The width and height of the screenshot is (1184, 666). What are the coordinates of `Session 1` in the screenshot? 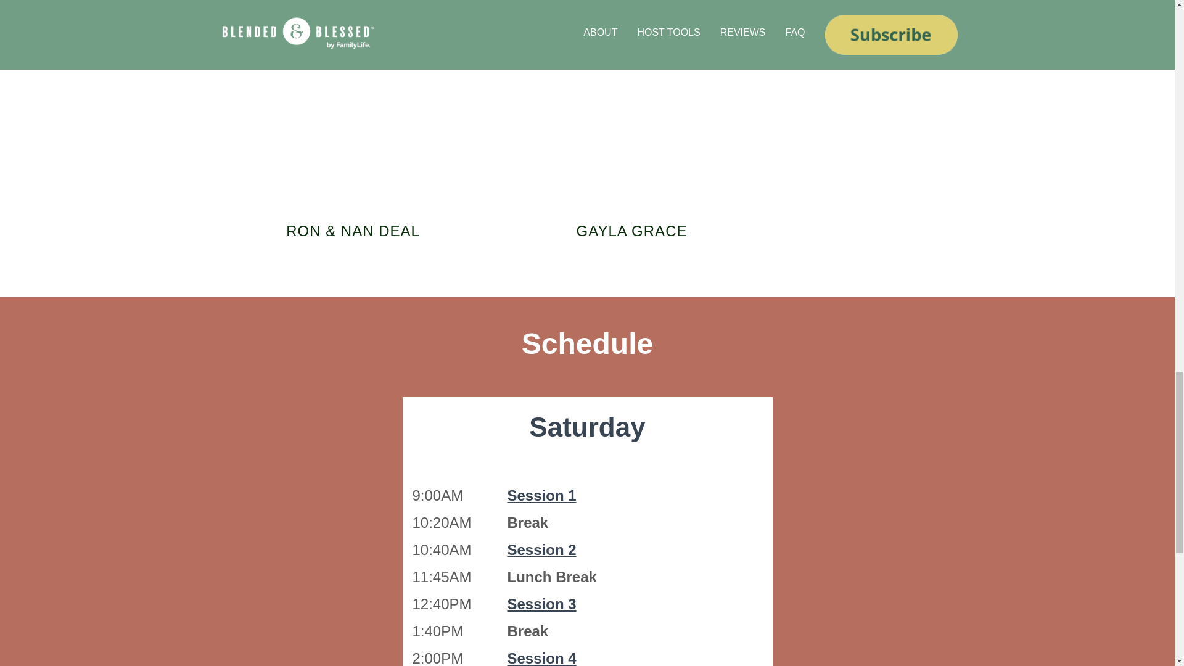 It's located at (541, 495).